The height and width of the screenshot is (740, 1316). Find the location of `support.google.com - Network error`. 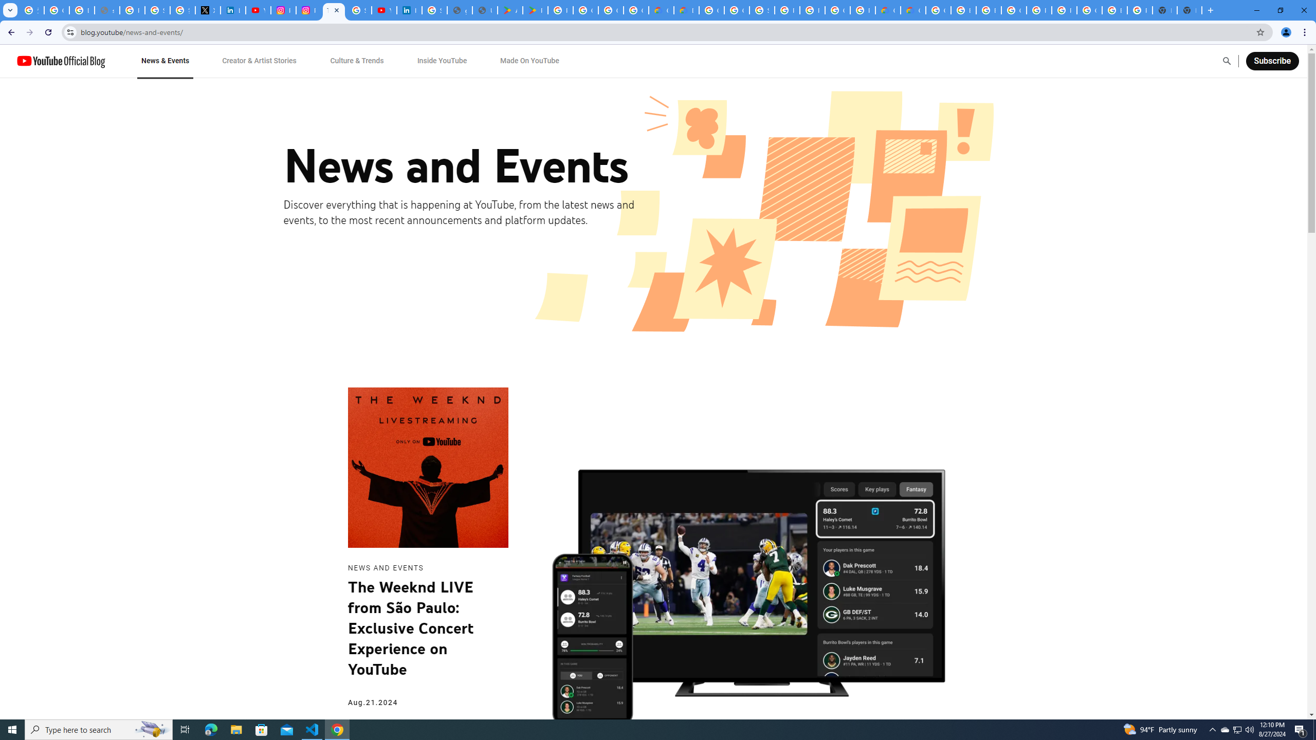

support.google.com - Network error is located at coordinates (107, 10).